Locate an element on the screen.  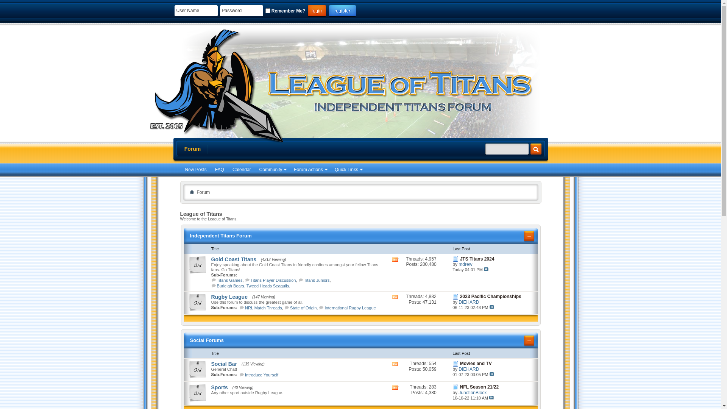
Titans Player Discussion is located at coordinates (273, 280).